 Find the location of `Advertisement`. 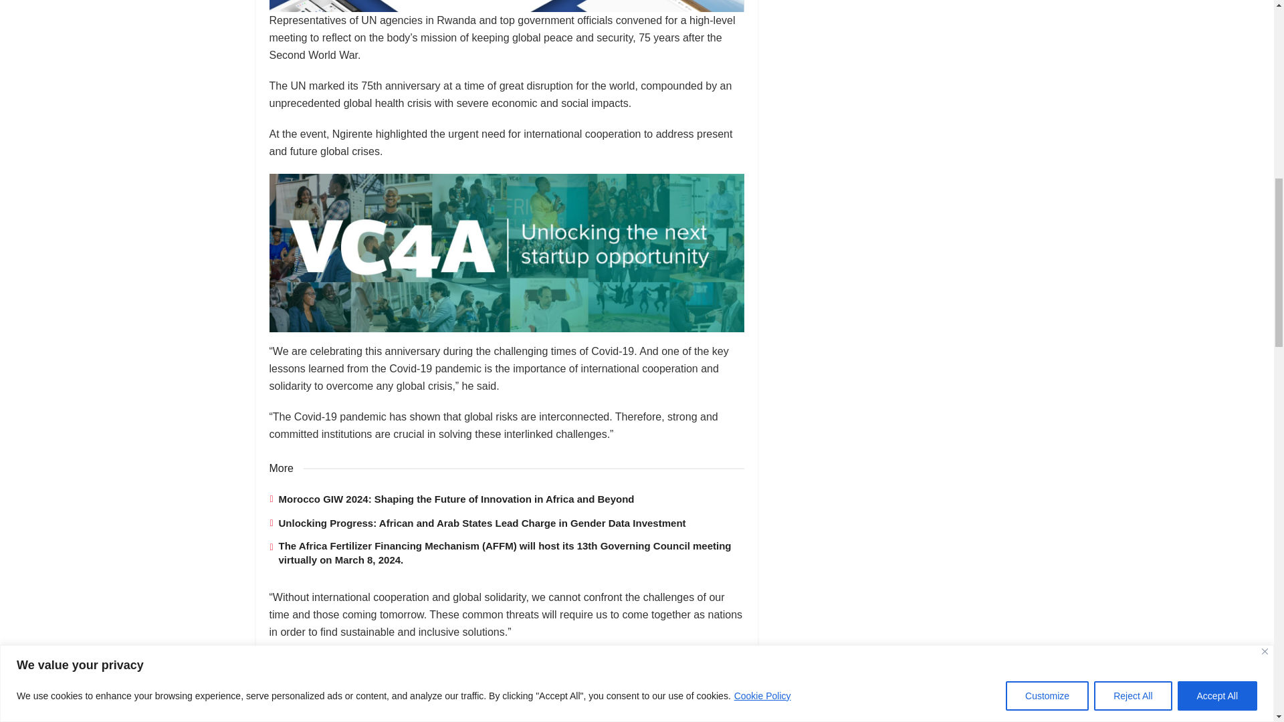

Advertisement is located at coordinates (897, 44).